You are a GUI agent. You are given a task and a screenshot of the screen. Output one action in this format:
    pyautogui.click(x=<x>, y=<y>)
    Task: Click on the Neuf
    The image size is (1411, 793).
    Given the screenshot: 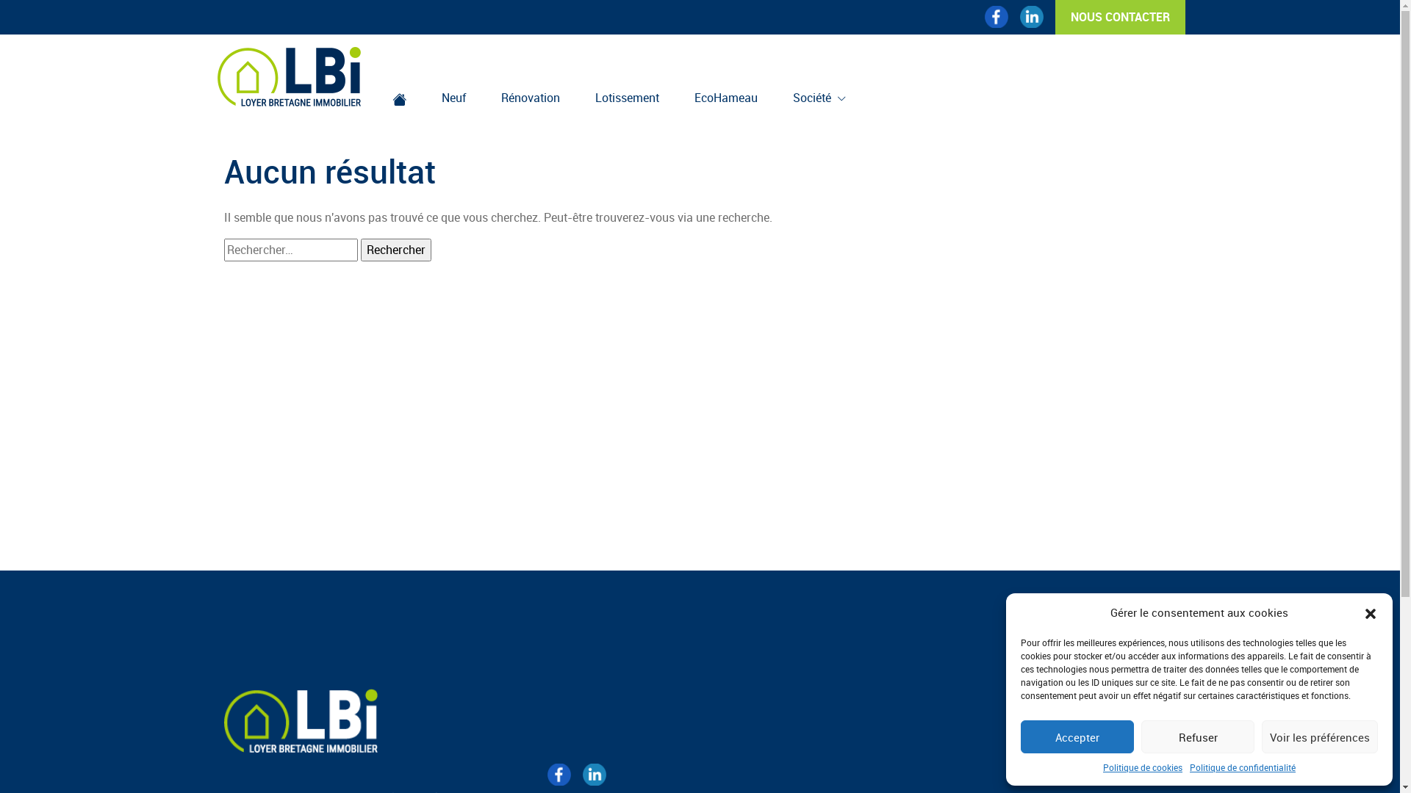 What is the action you would take?
    pyautogui.click(x=453, y=98)
    